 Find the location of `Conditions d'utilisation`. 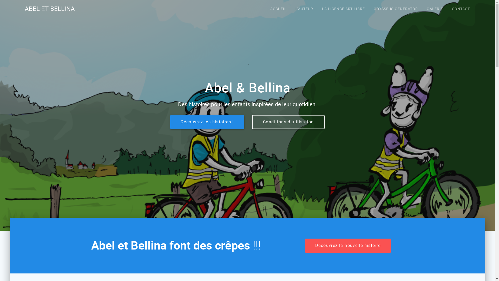

Conditions d'utilisation is located at coordinates (288, 122).